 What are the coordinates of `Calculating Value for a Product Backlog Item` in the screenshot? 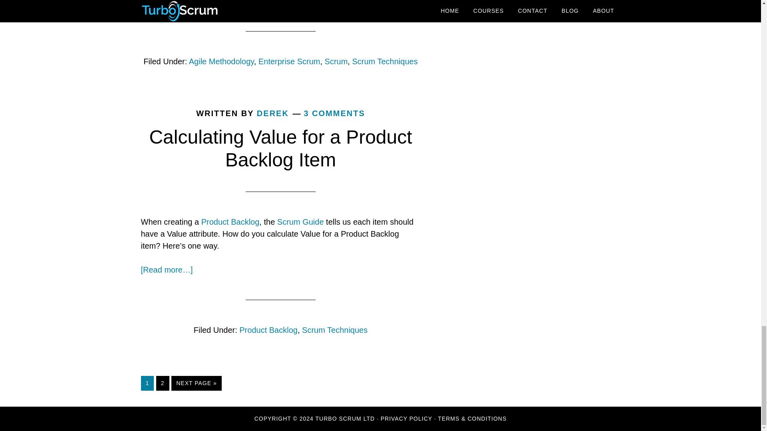 It's located at (280, 148).